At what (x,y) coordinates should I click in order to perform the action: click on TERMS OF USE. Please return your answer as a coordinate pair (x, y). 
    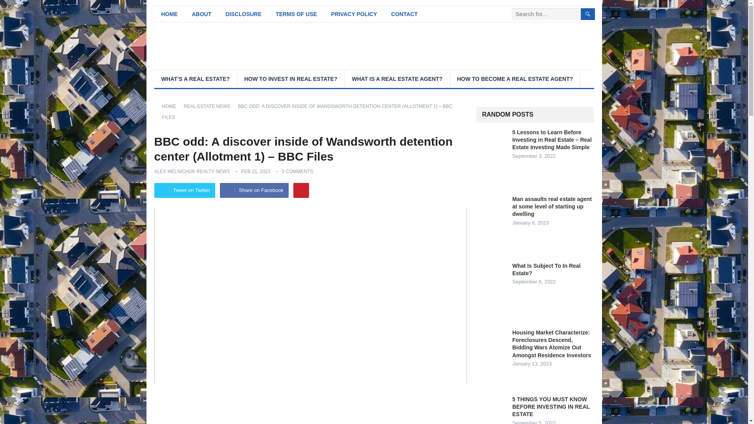
    Looking at the image, I should click on (296, 14).